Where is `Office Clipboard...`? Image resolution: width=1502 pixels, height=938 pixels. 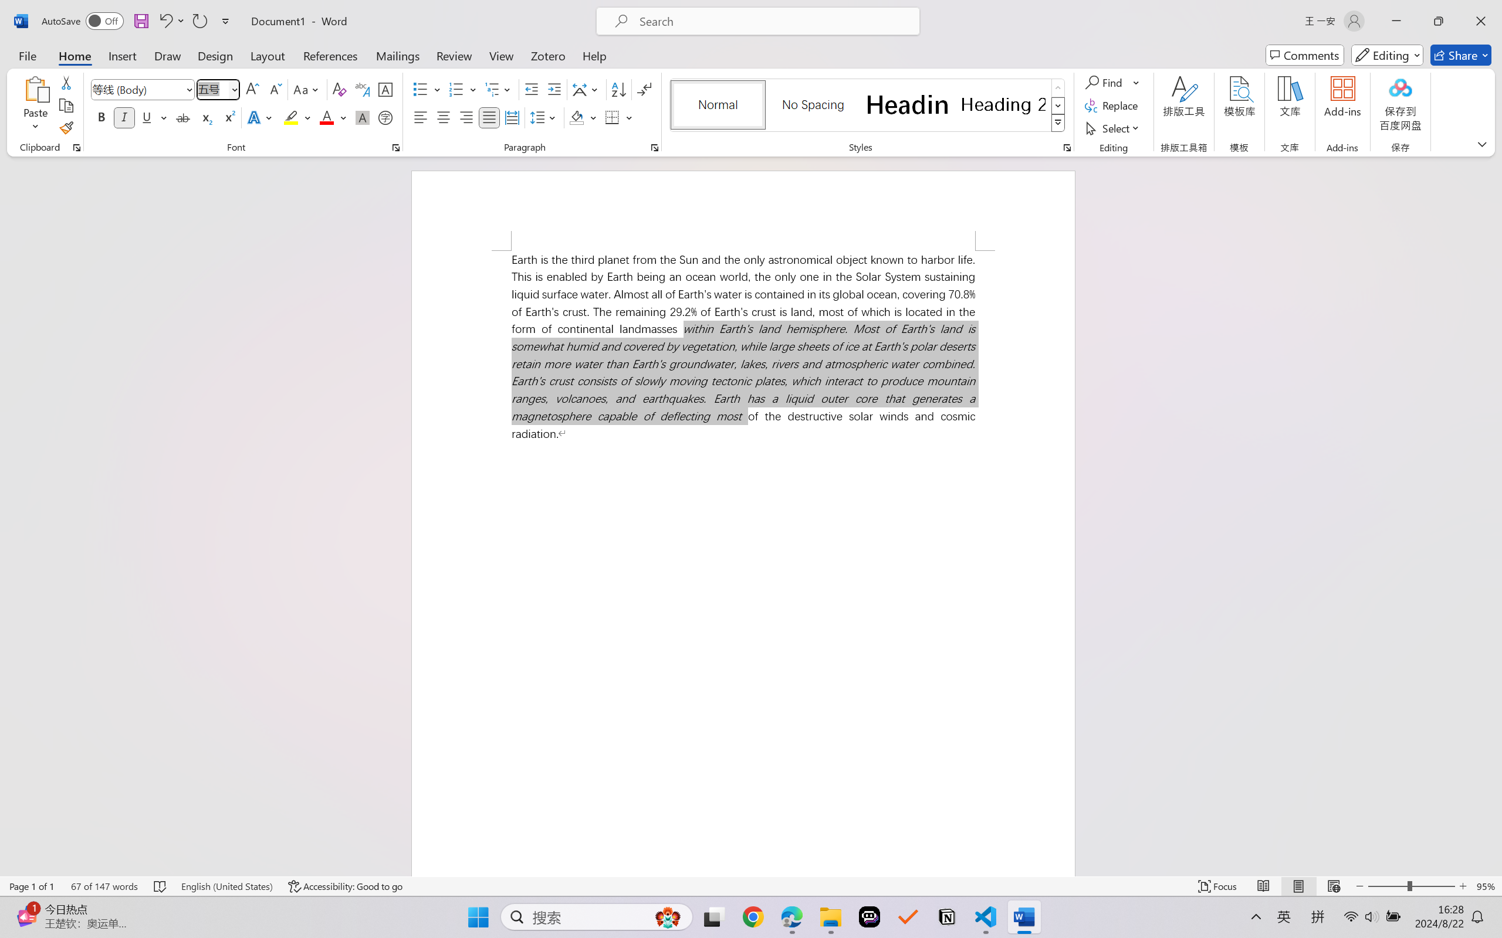
Office Clipboard... is located at coordinates (76, 148).